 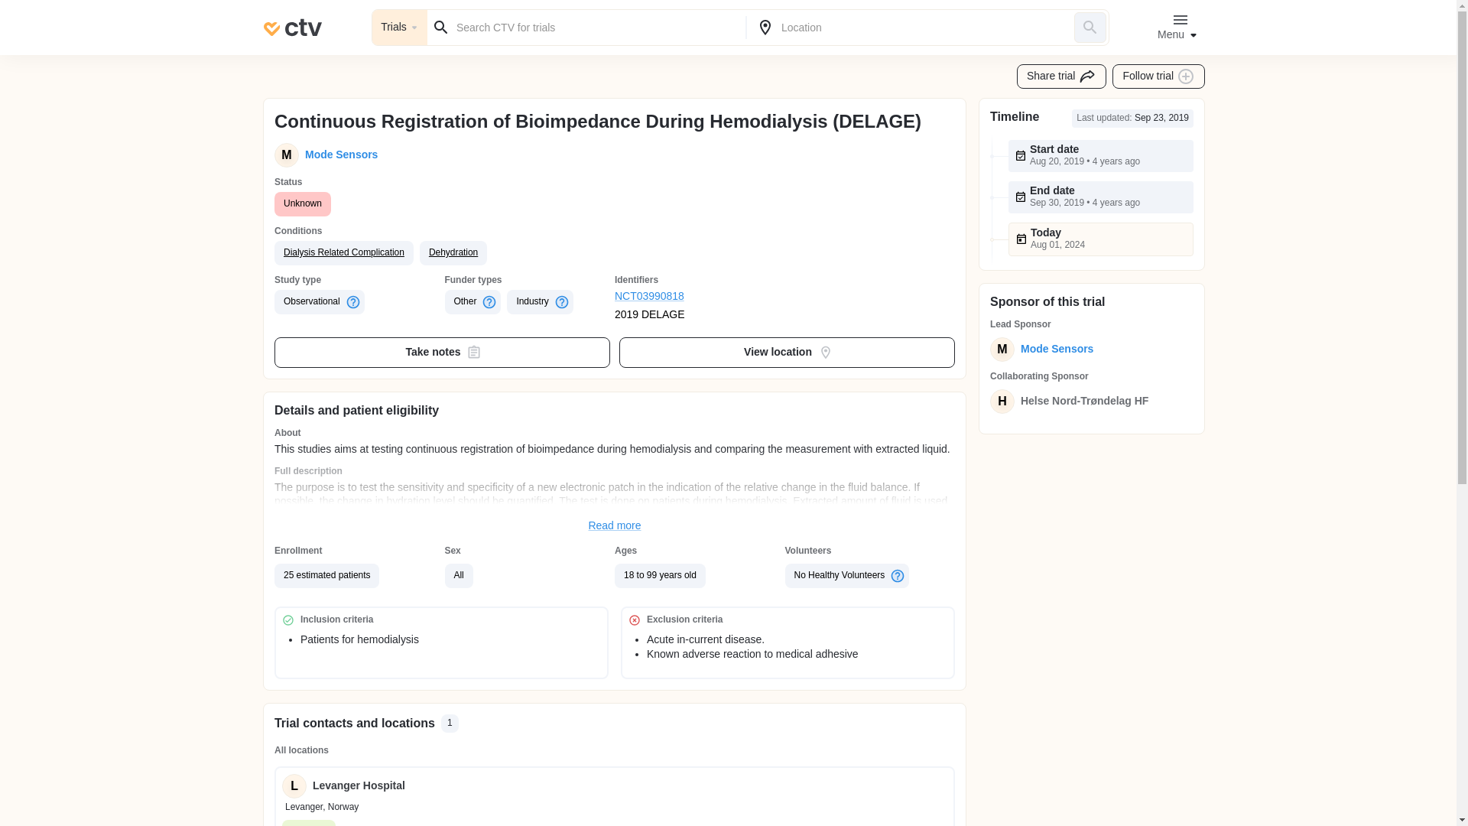 What do you see at coordinates (788, 352) in the screenshot?
I see `View location` at bounding box center [788, 352].